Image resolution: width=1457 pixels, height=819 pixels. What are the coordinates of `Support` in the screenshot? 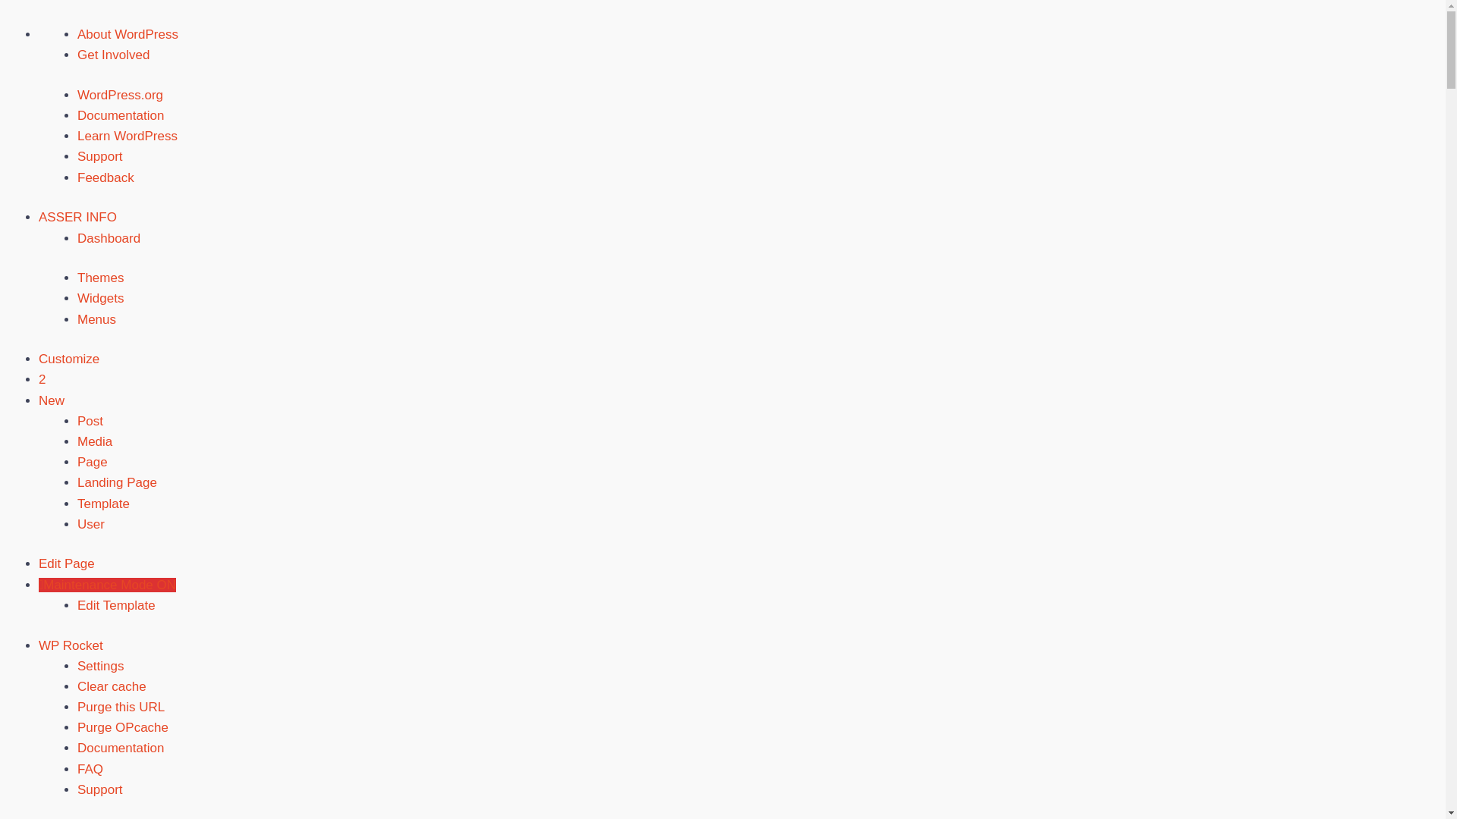 It's located at (100, 790).